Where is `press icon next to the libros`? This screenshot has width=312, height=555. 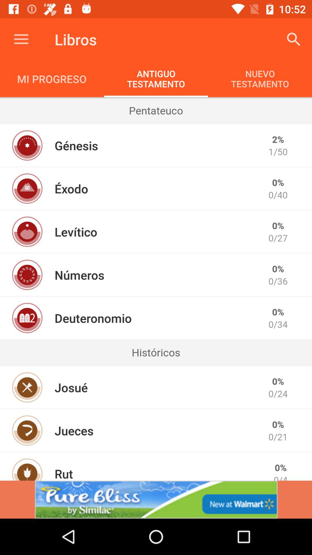
press icon next to the libros is located at coordinates (294, 39).